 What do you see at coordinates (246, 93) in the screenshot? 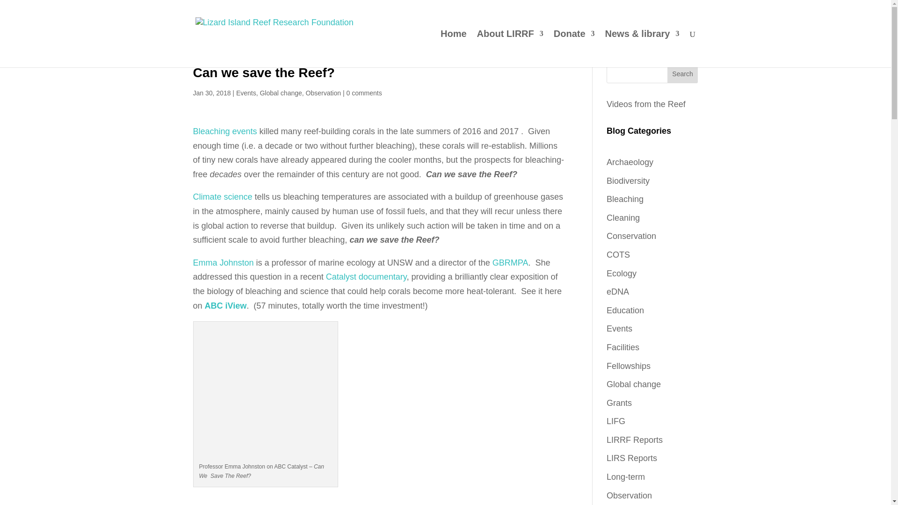
I see `Events` at bounding box center [246, 93].